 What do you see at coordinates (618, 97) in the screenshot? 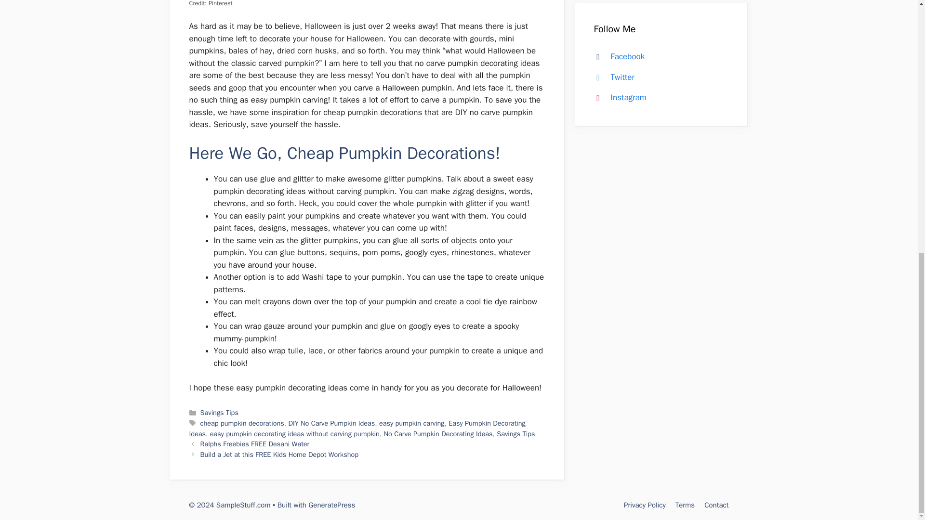
I see `Instagram` at bounding box center [618, 97].